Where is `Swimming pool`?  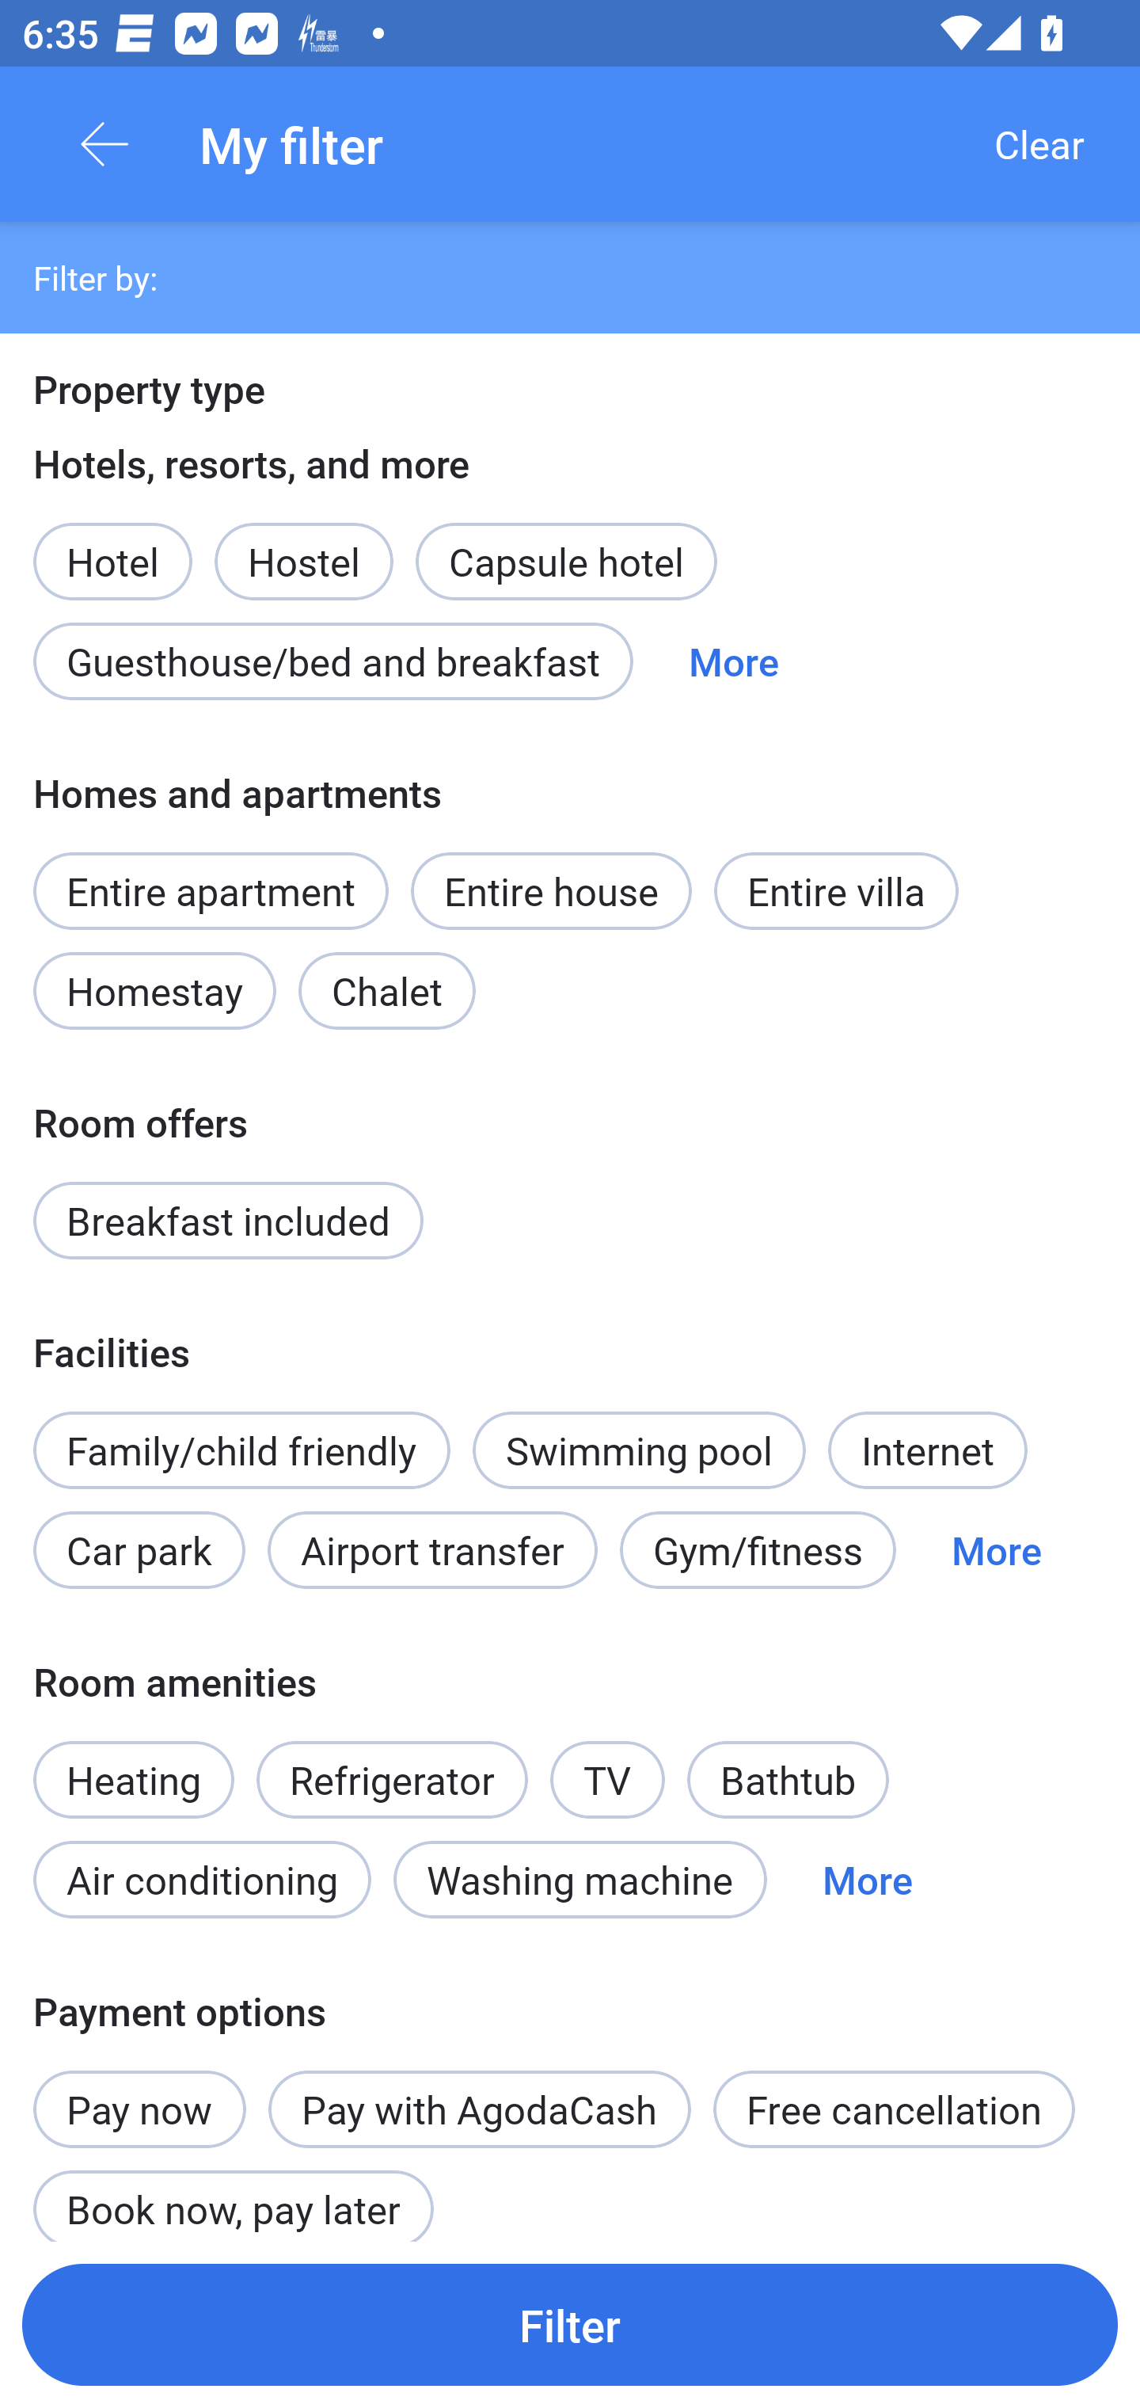
Swimming pool is located at coordinates (640, 1450).